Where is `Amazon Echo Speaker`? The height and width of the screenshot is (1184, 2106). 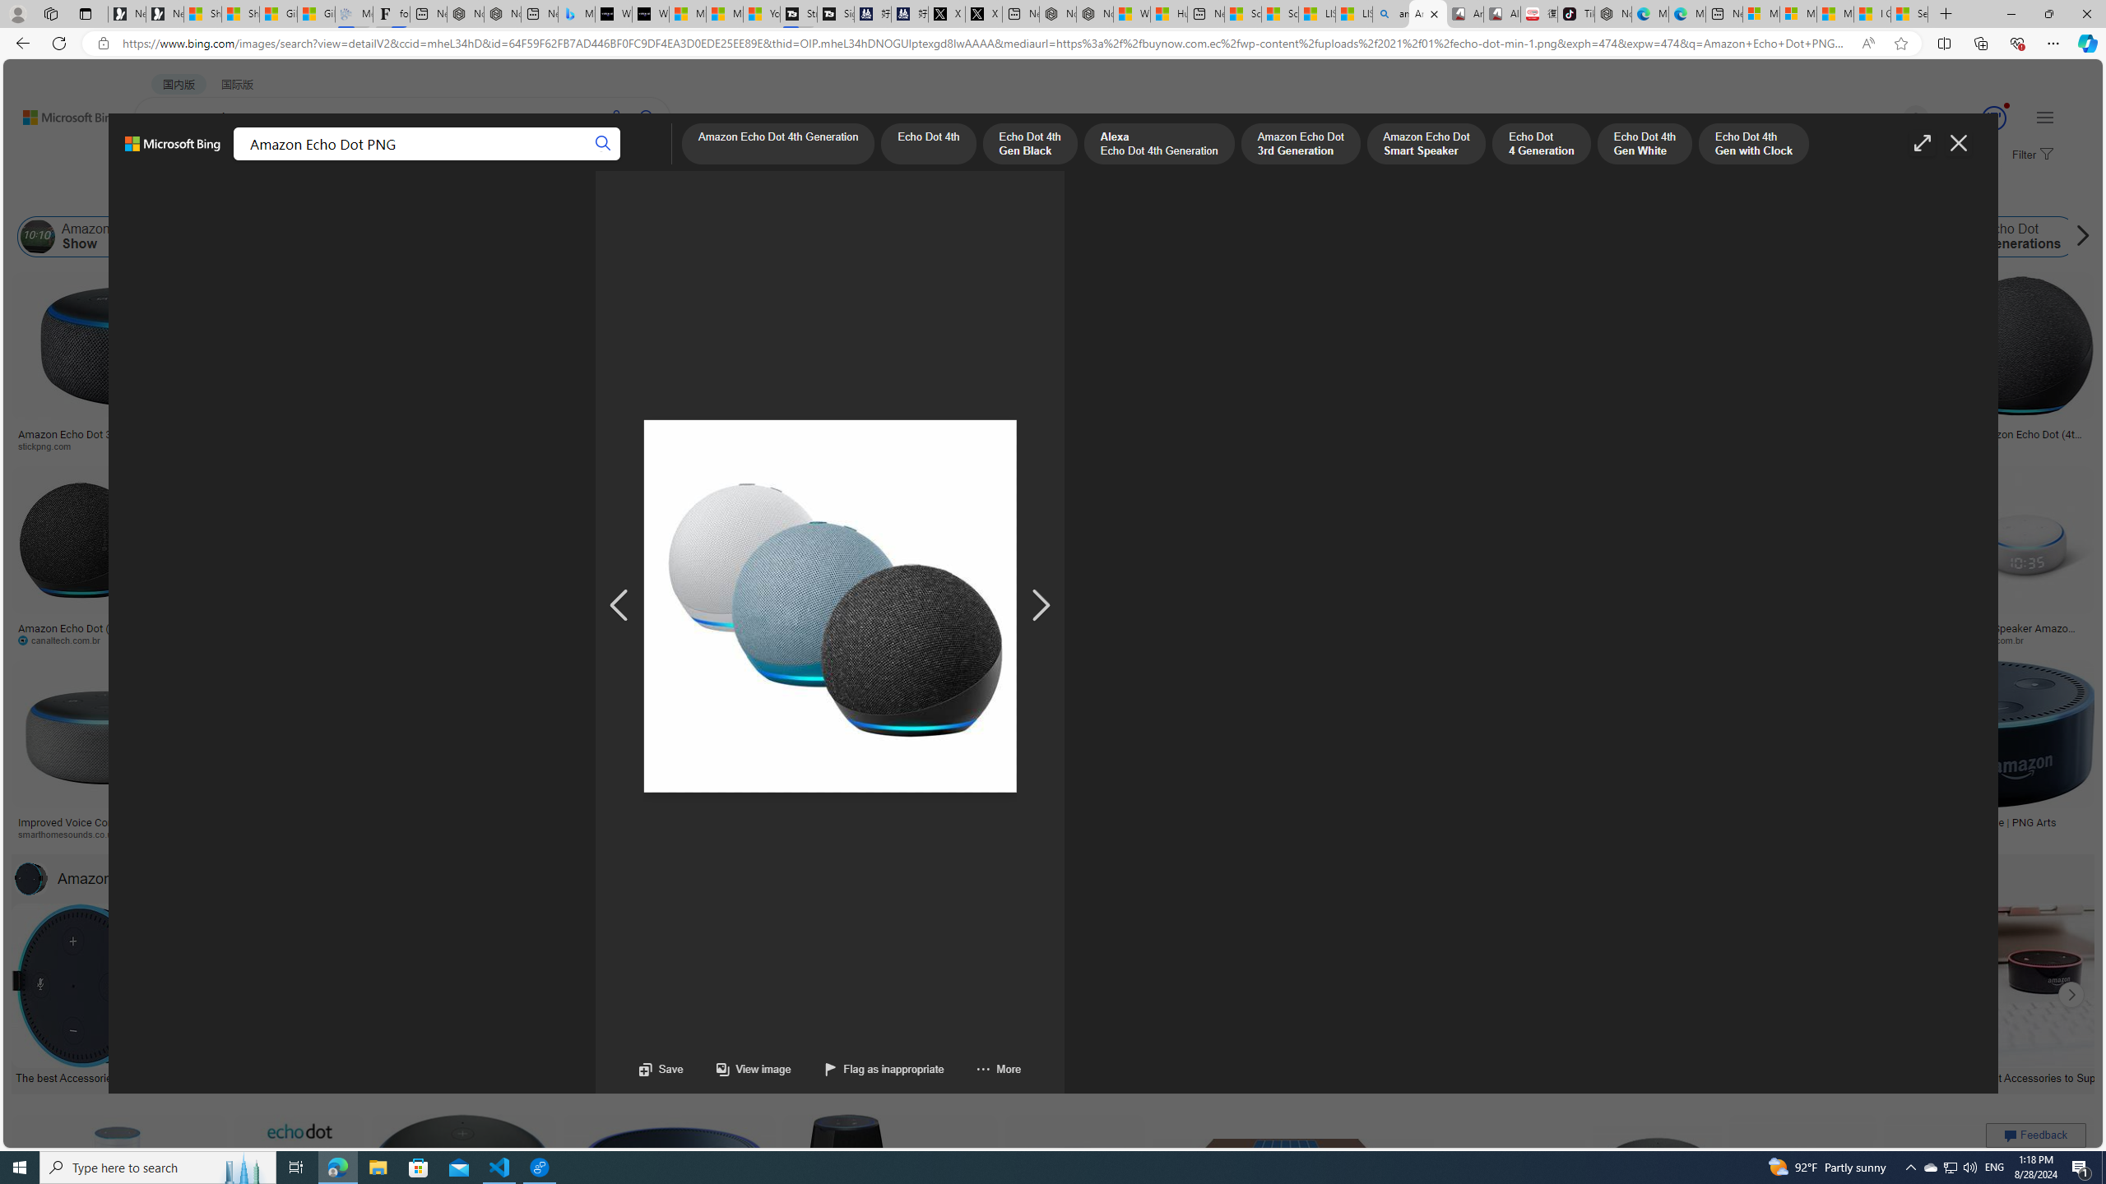 Amazon Echo Speaker is located at coordinates (1038, 237).